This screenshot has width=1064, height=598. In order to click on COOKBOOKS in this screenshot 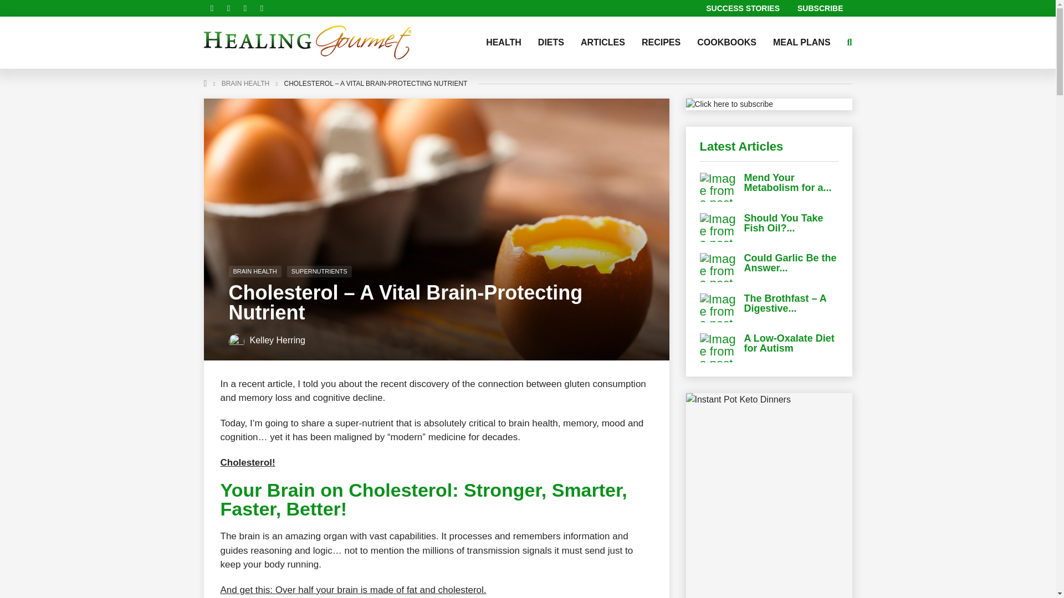, I will do `click(727, 43)`.